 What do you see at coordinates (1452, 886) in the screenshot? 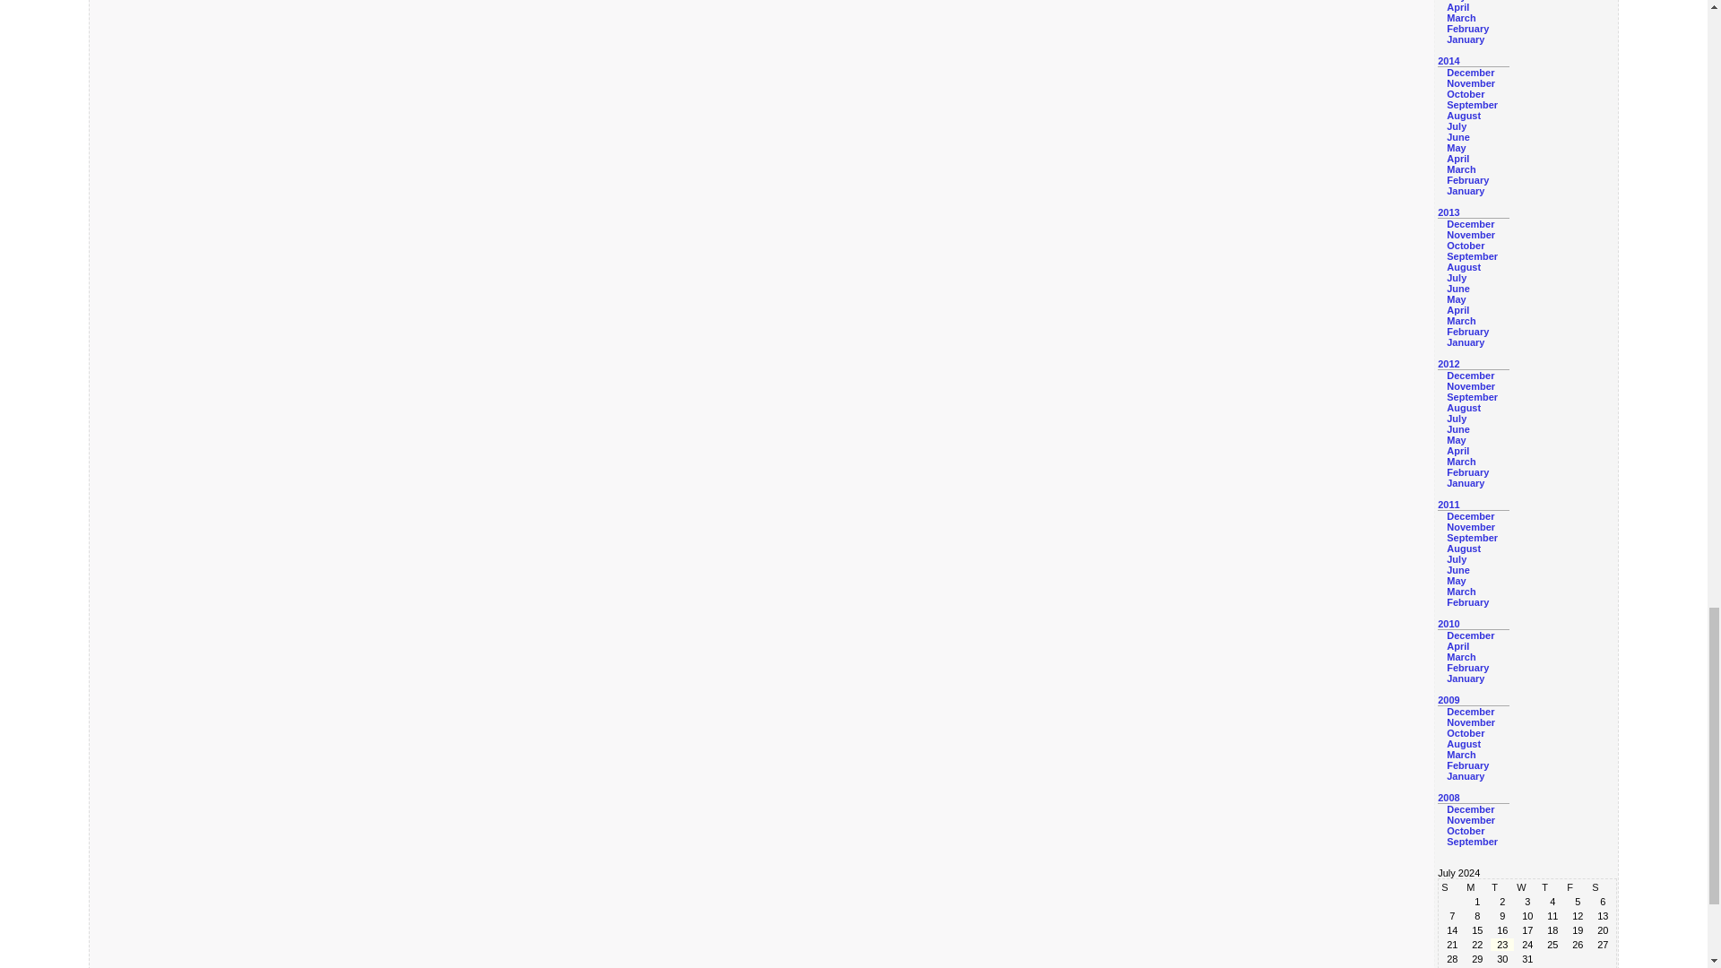
I see `Sunday` at bounding box center [1452, 886].